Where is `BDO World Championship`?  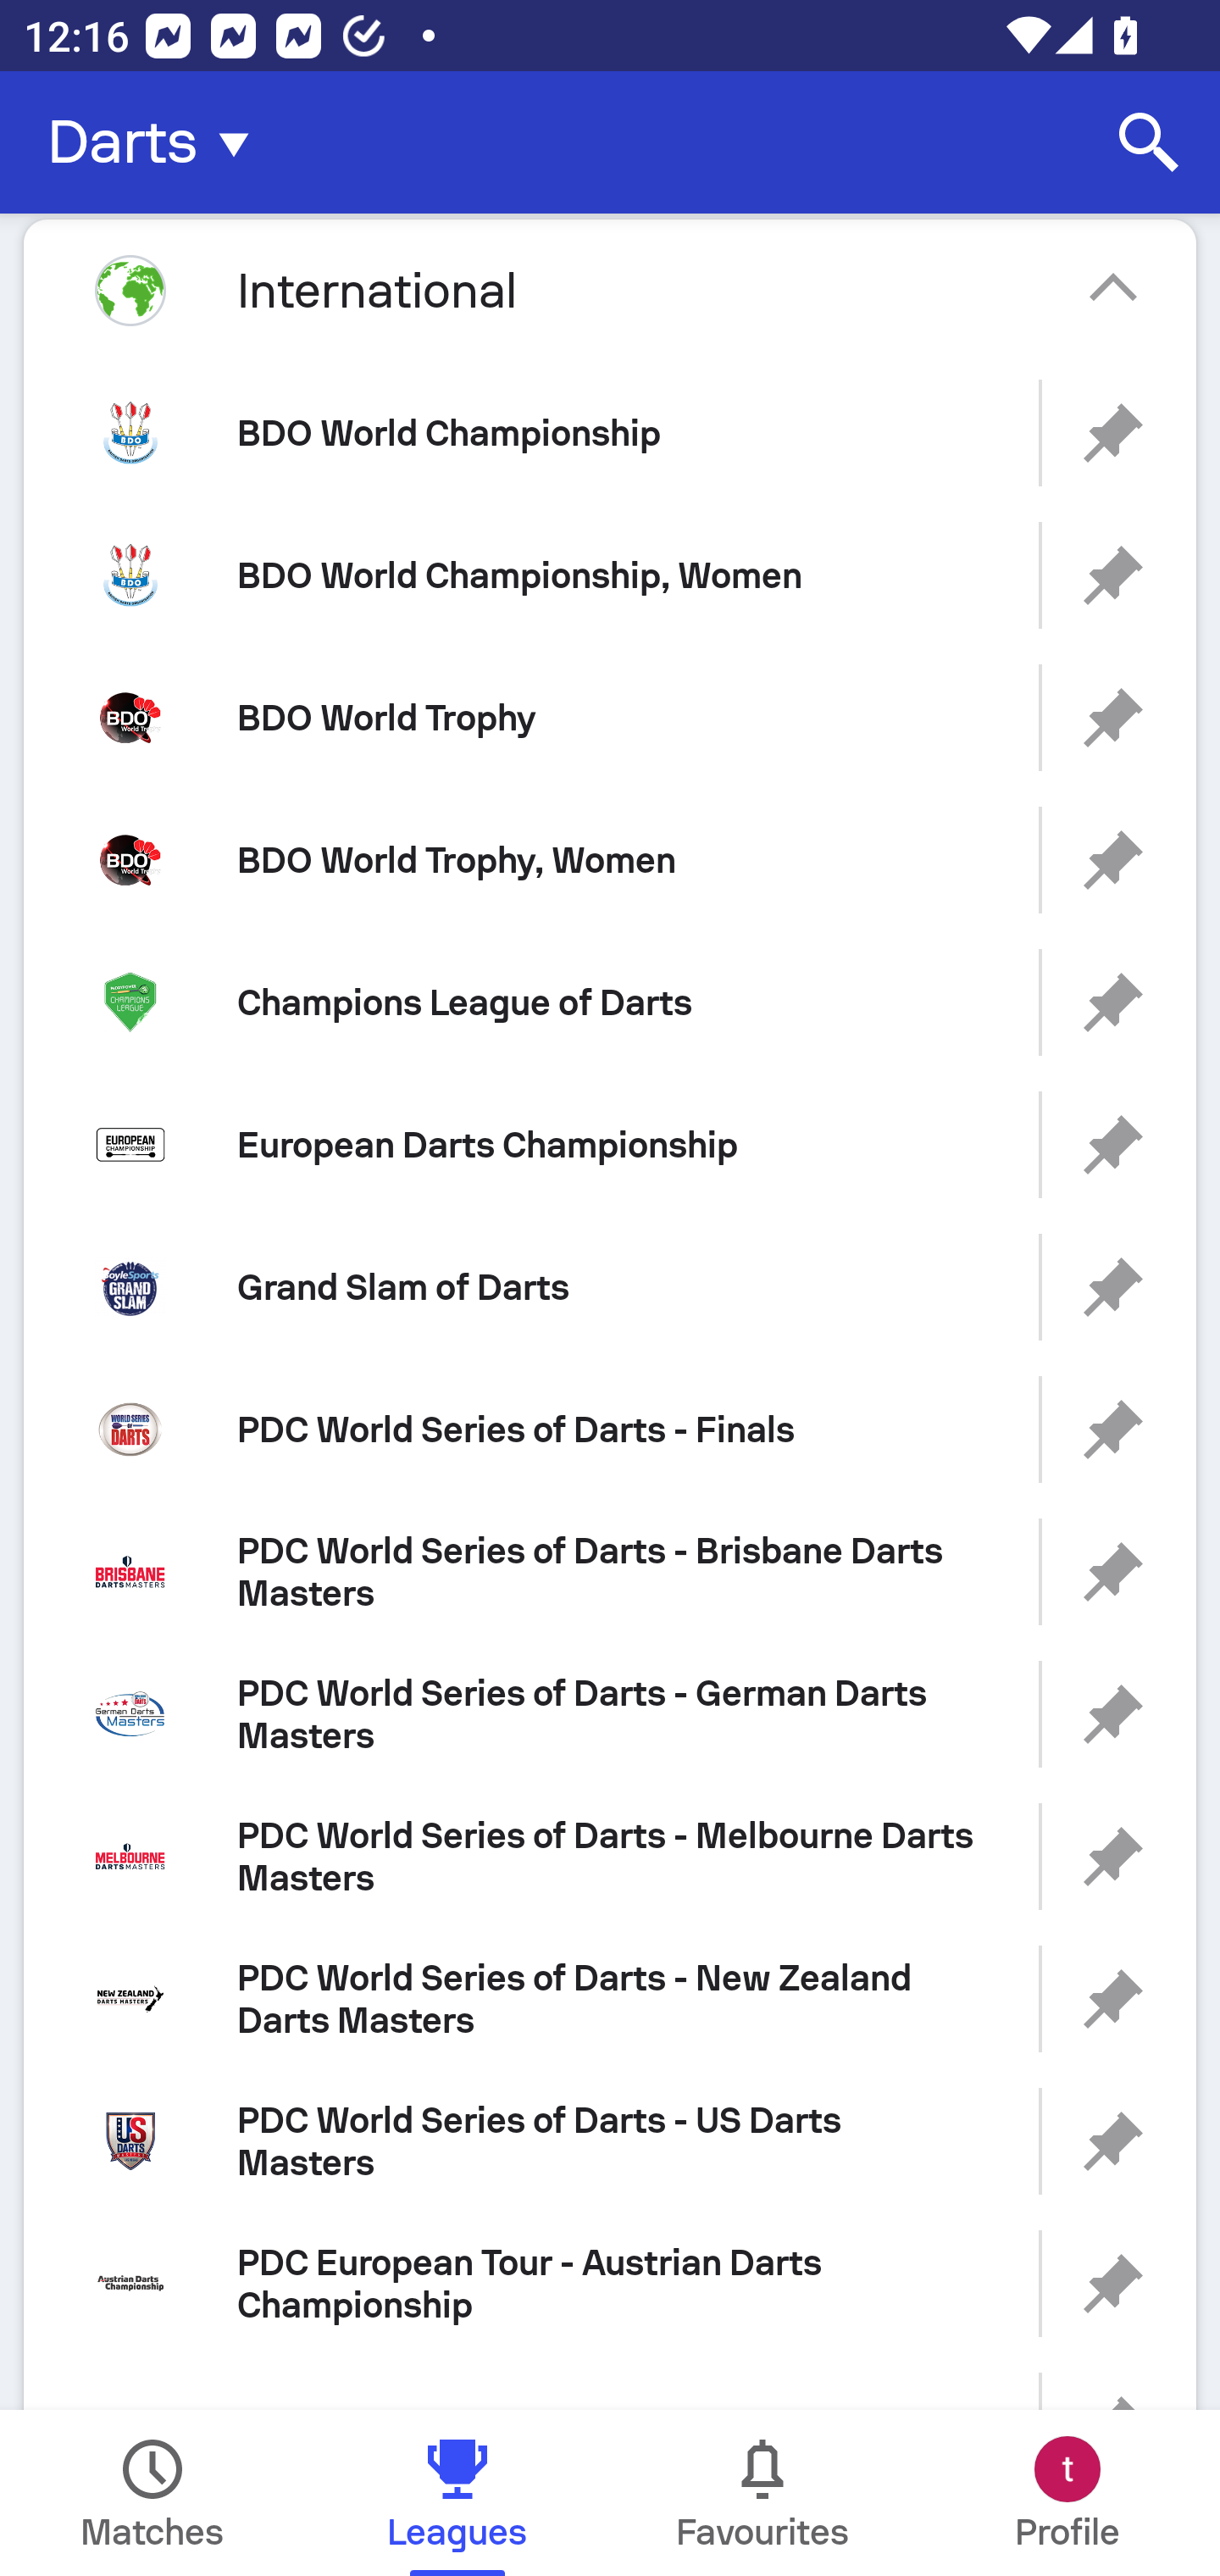
BDO World Championship is located at coordinates (610, 432).